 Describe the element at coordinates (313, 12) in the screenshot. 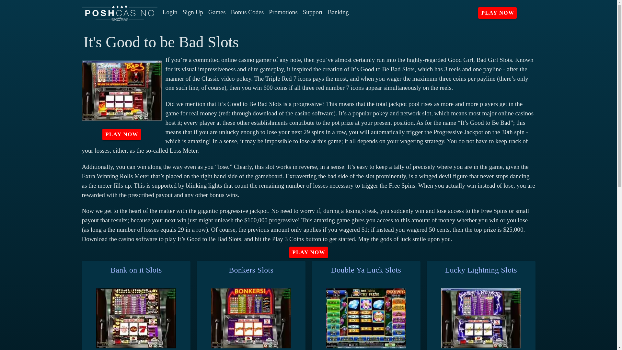

I see `Support` at that location.